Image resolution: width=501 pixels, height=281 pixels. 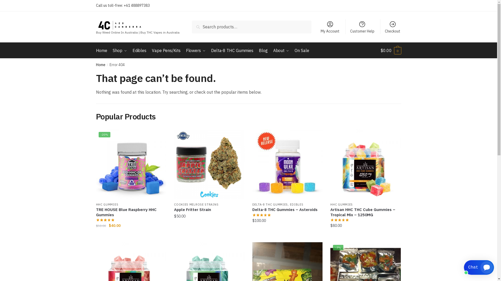 I want to click on EDIBLES, so click(x=296, y=205).